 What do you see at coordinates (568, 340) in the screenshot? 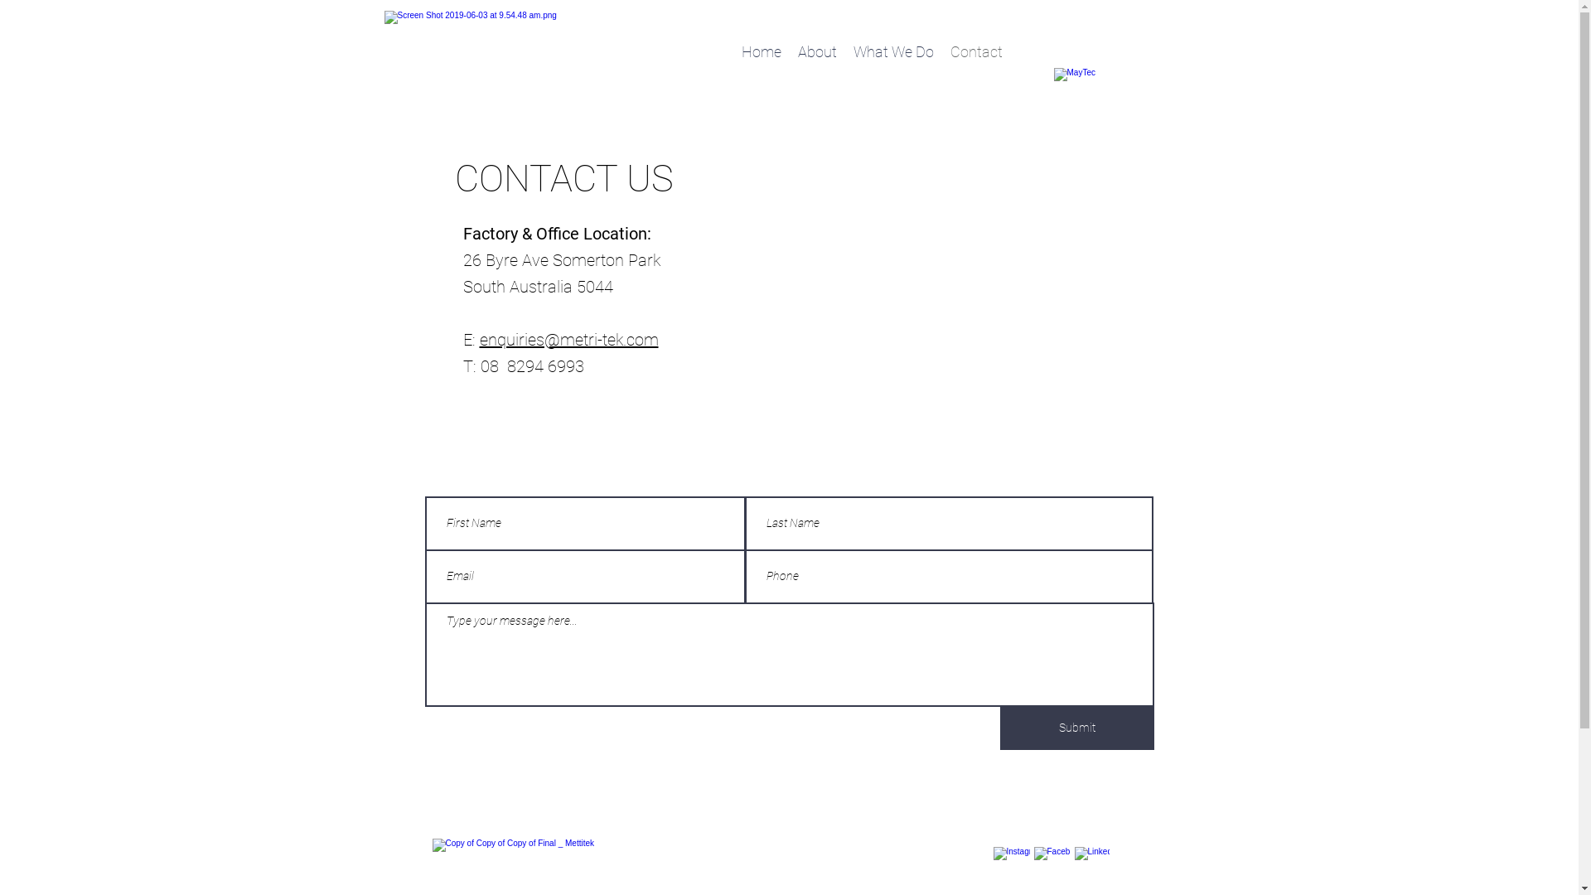
I see `enquiries@metri-tek.com` at bounding box center [568, 340].